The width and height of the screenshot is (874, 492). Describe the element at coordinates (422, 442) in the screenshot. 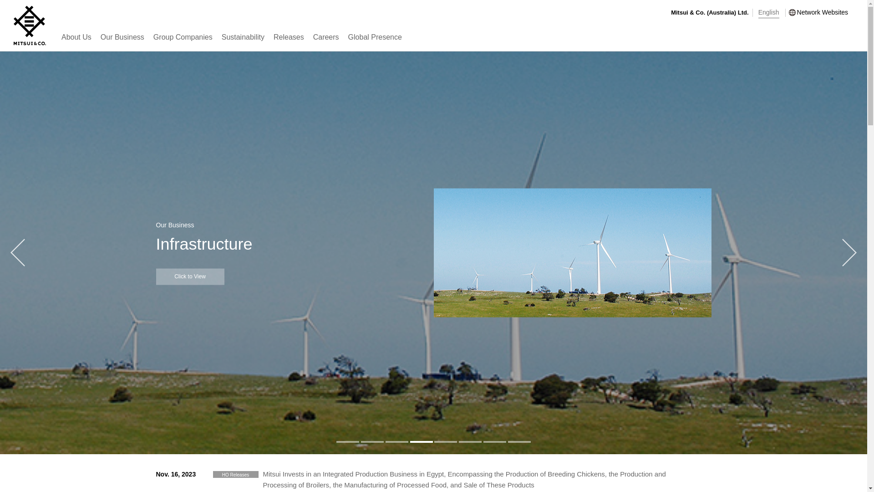

I see ` ` at that location.